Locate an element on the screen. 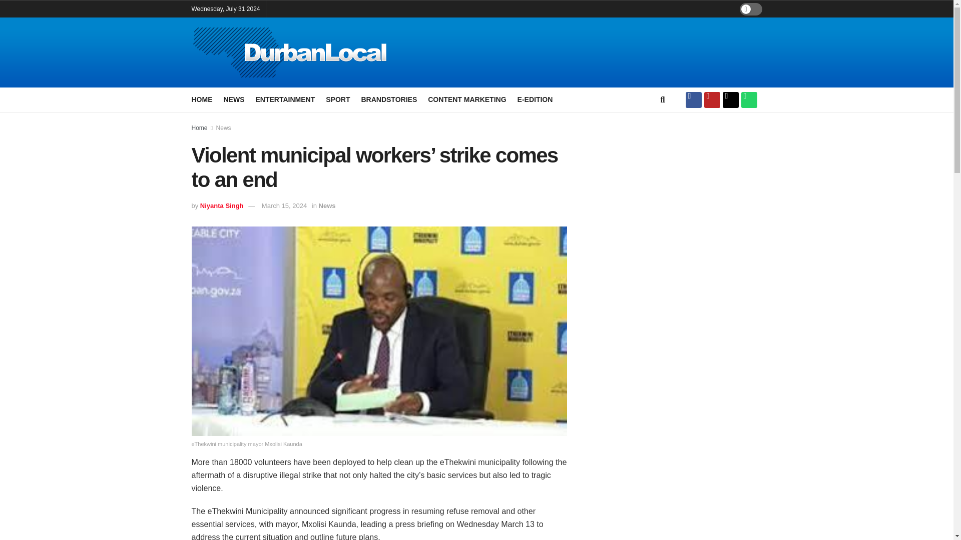  Home is located at coordinates (199, 128).